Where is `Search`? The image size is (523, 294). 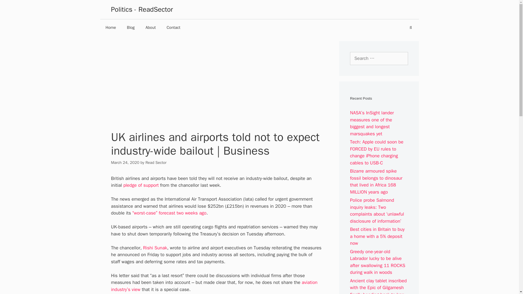 Search is located at coordinates (13, 6).